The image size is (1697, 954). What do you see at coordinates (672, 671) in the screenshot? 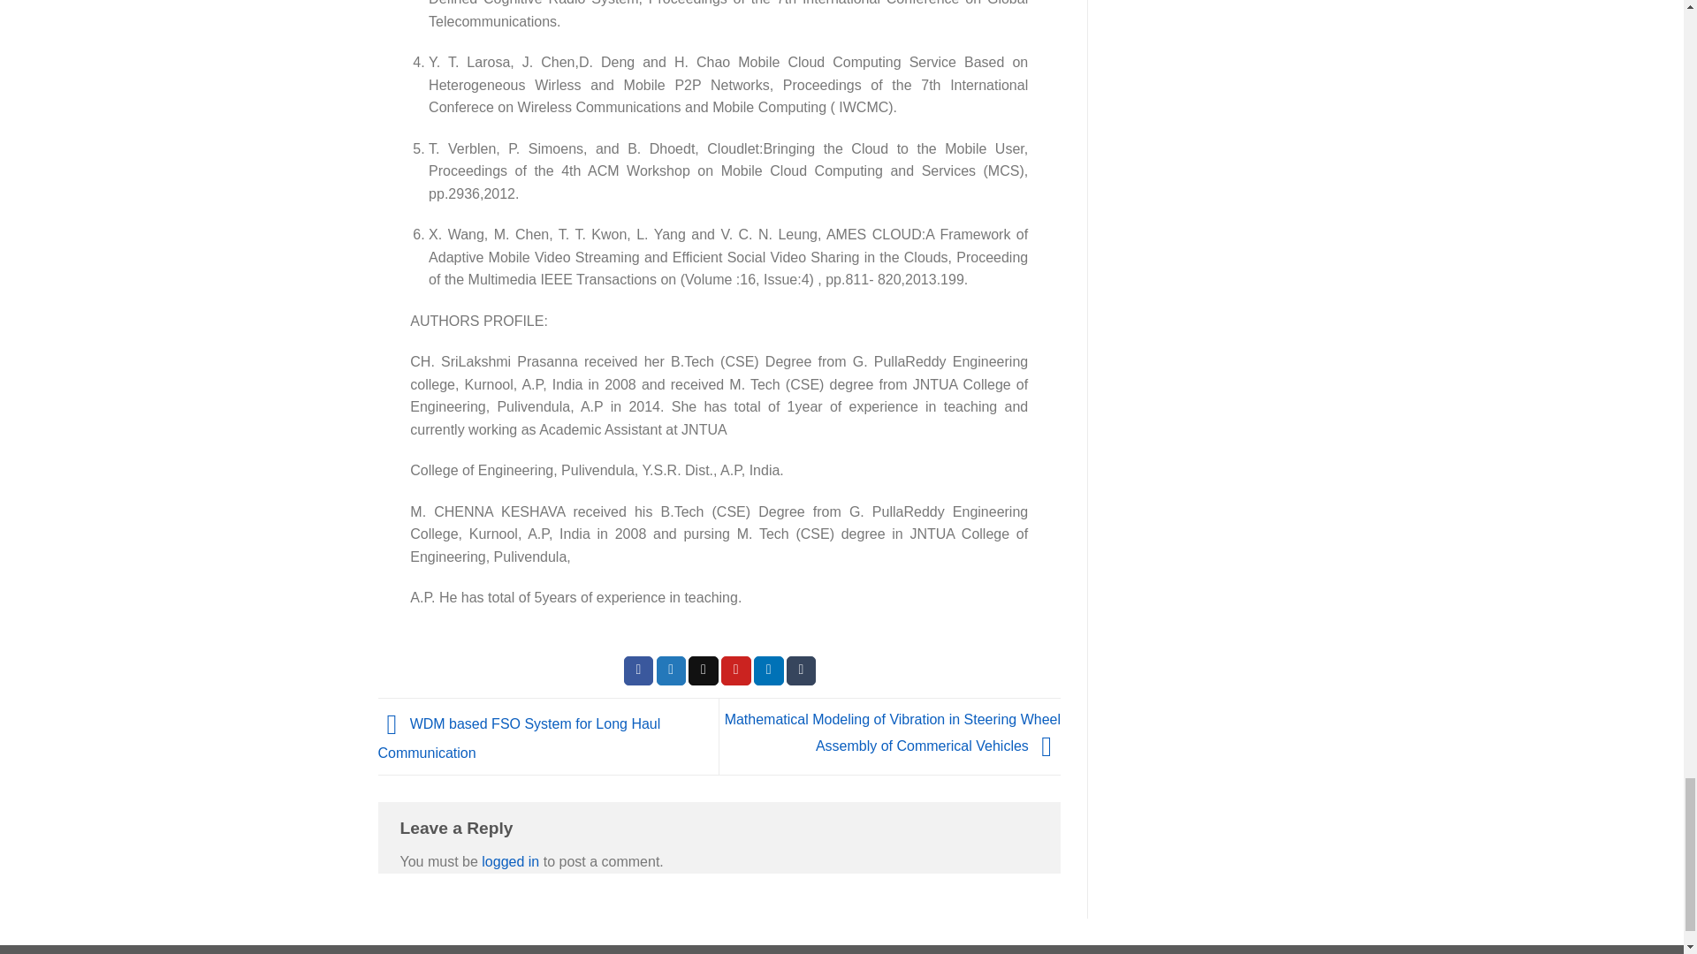
I see `Share on Twitter` at bounding box center [672, 671].